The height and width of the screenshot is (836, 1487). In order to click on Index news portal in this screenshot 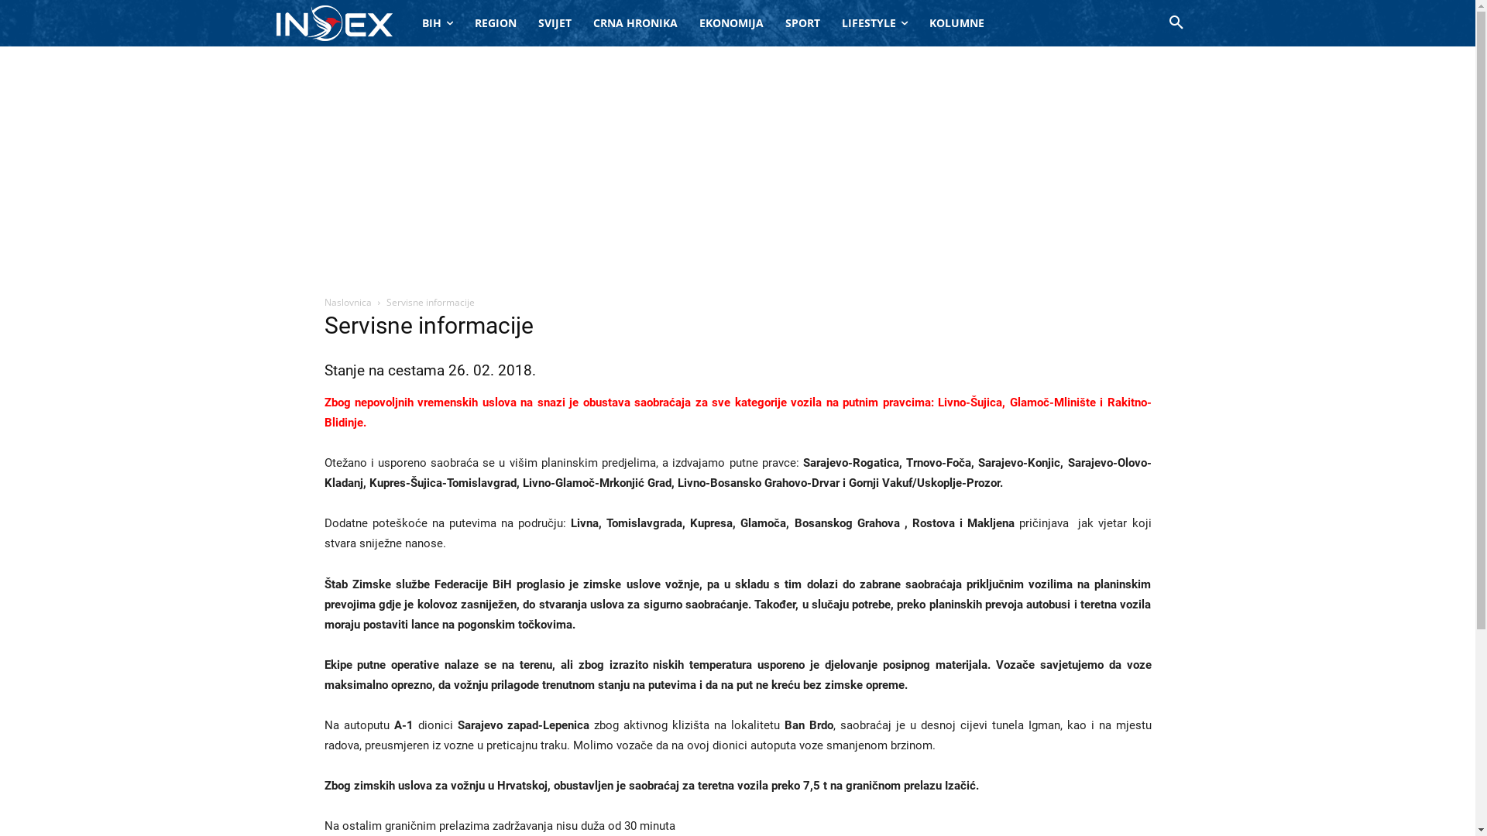, I will do `click(334, 23)`.